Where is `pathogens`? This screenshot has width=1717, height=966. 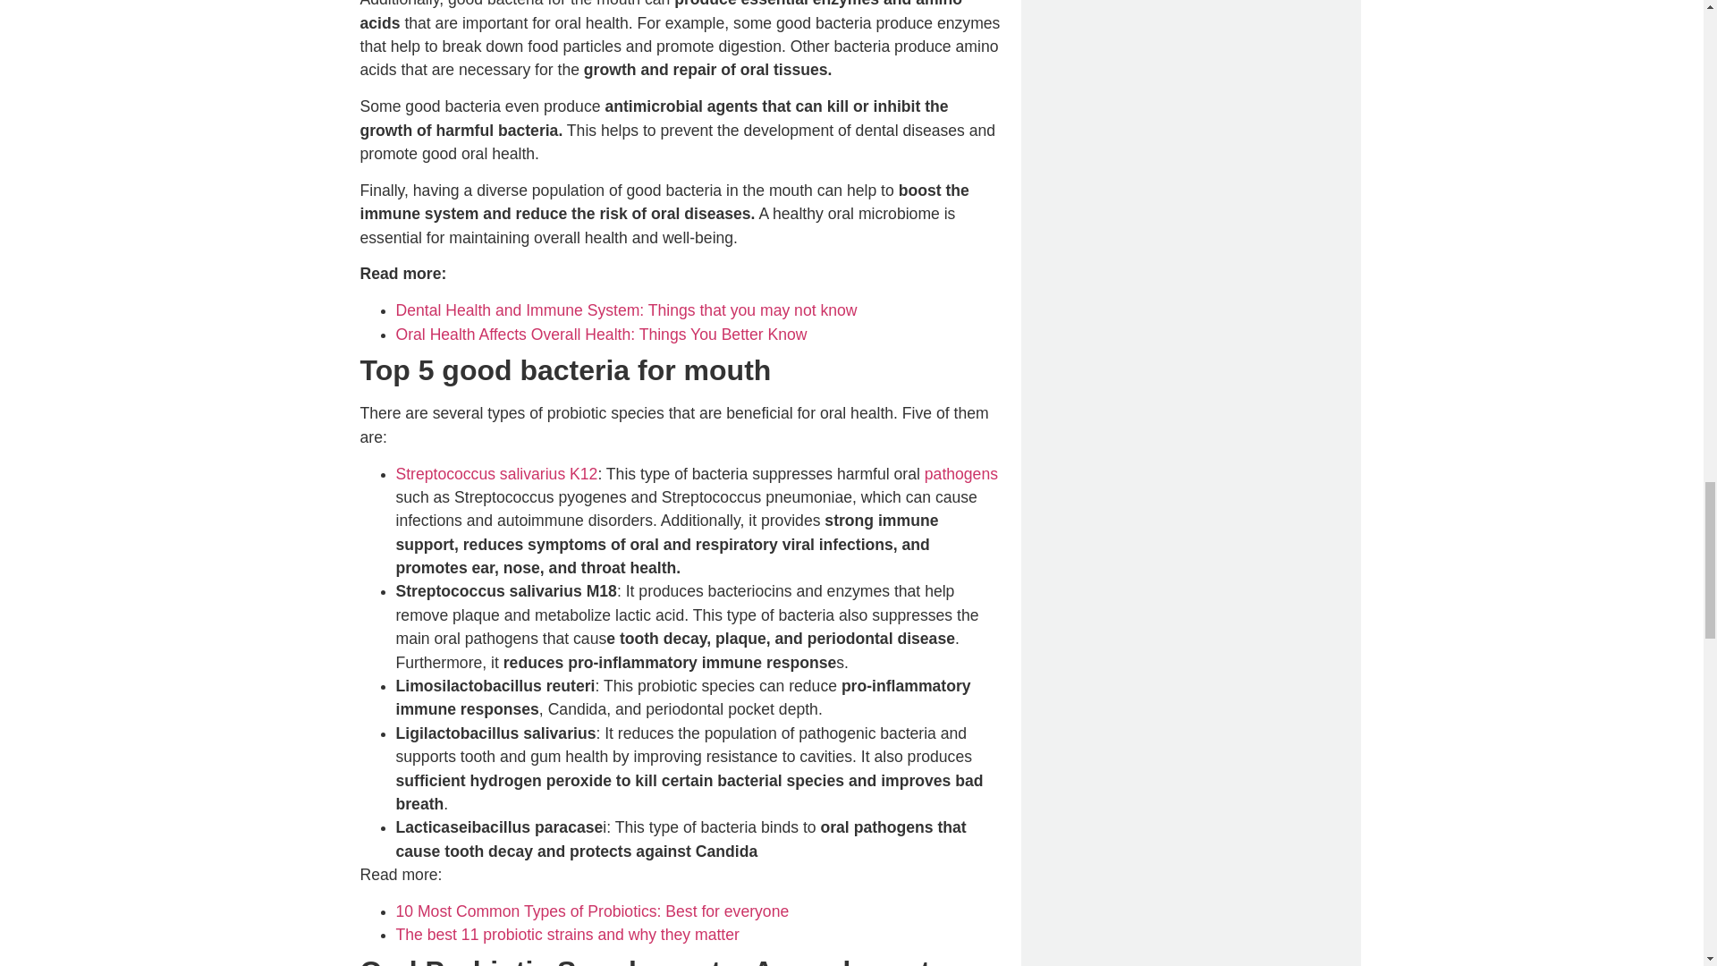
pathogens is located at coordinates (960, 474).